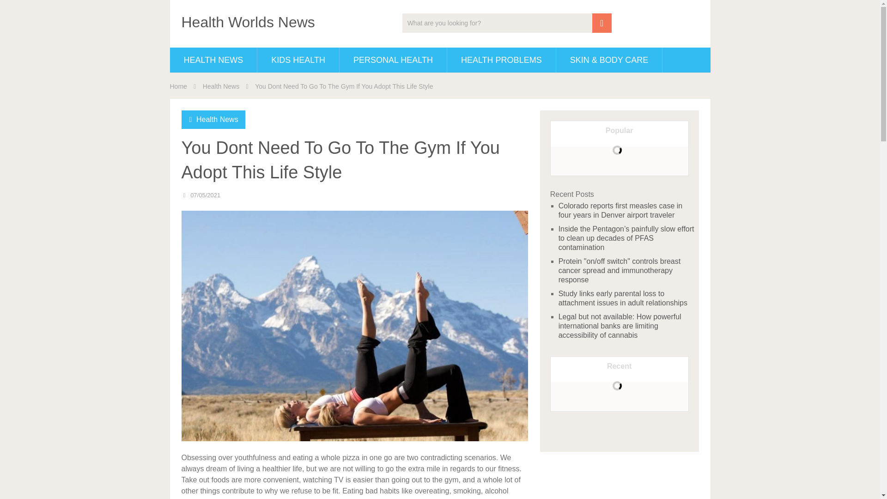  I want to click on KIDS HEALTH, so click(298, 60).